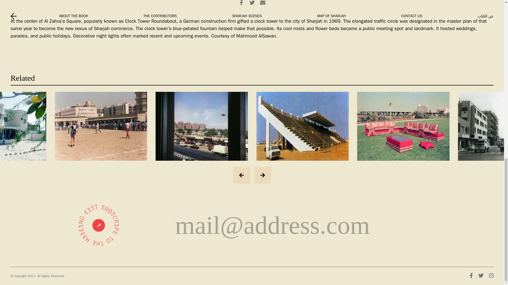 Image resolution: width=508 pixels, height=285 pixels. What do you see at coordinates (202, 126) in the screenshot?
I see `Granada Buildings` at bounding box center [202, 126].